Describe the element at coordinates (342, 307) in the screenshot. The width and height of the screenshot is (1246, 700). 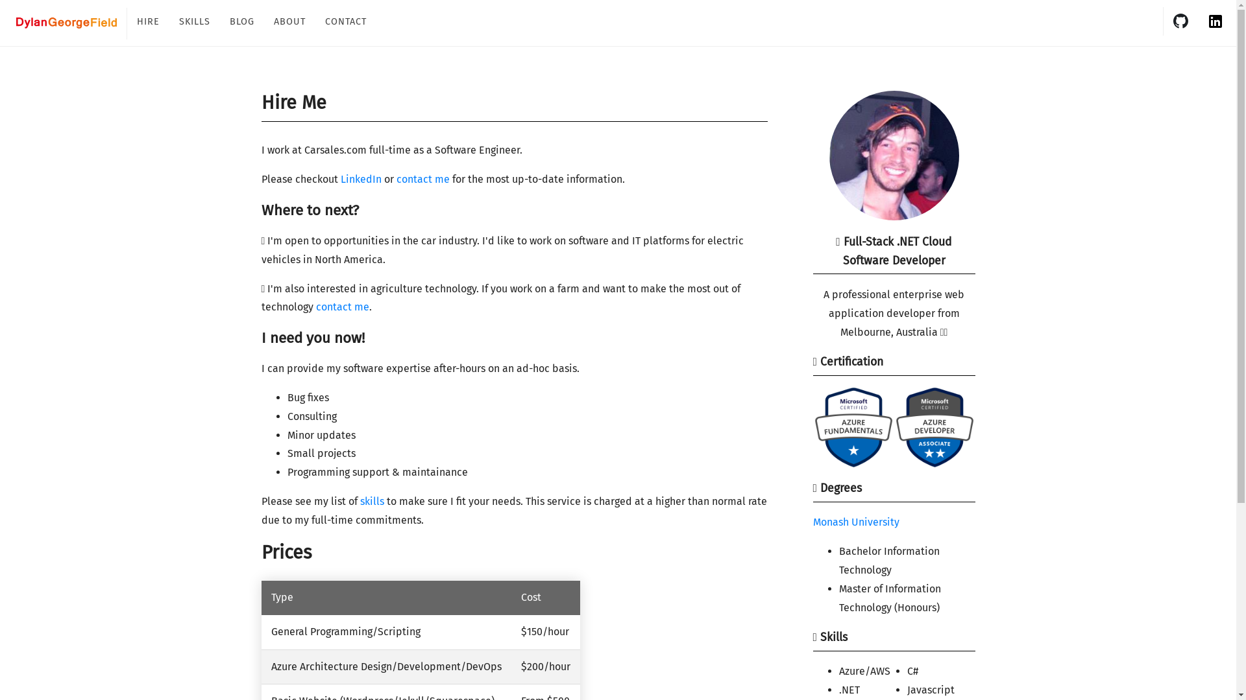
I see `contact me` at that location.